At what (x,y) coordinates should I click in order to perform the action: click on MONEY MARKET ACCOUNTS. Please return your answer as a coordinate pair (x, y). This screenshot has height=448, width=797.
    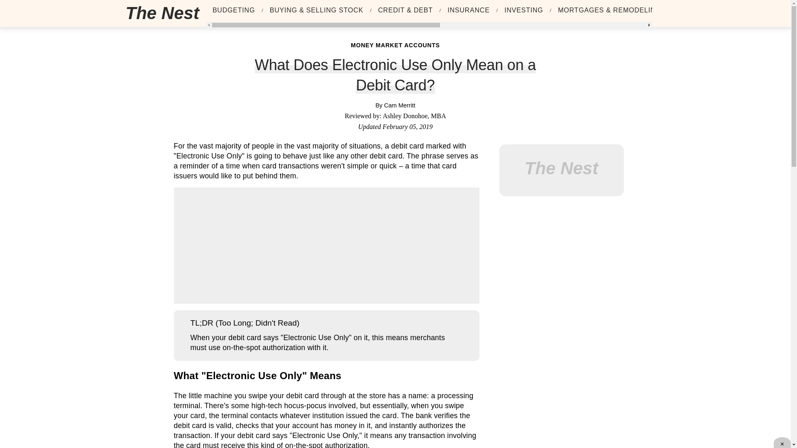
    Looking at the image, I should click on (395, 45).